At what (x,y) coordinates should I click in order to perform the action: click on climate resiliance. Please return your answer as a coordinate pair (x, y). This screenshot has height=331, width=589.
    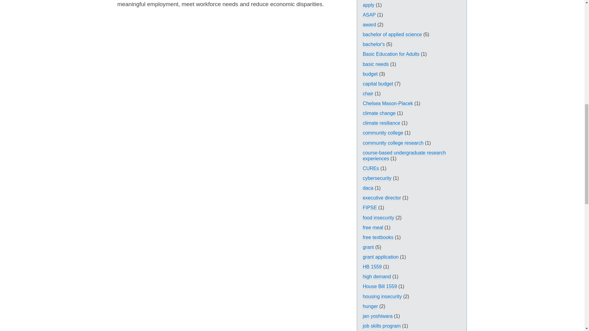
    Looking at the image, I should click on (381, 123).